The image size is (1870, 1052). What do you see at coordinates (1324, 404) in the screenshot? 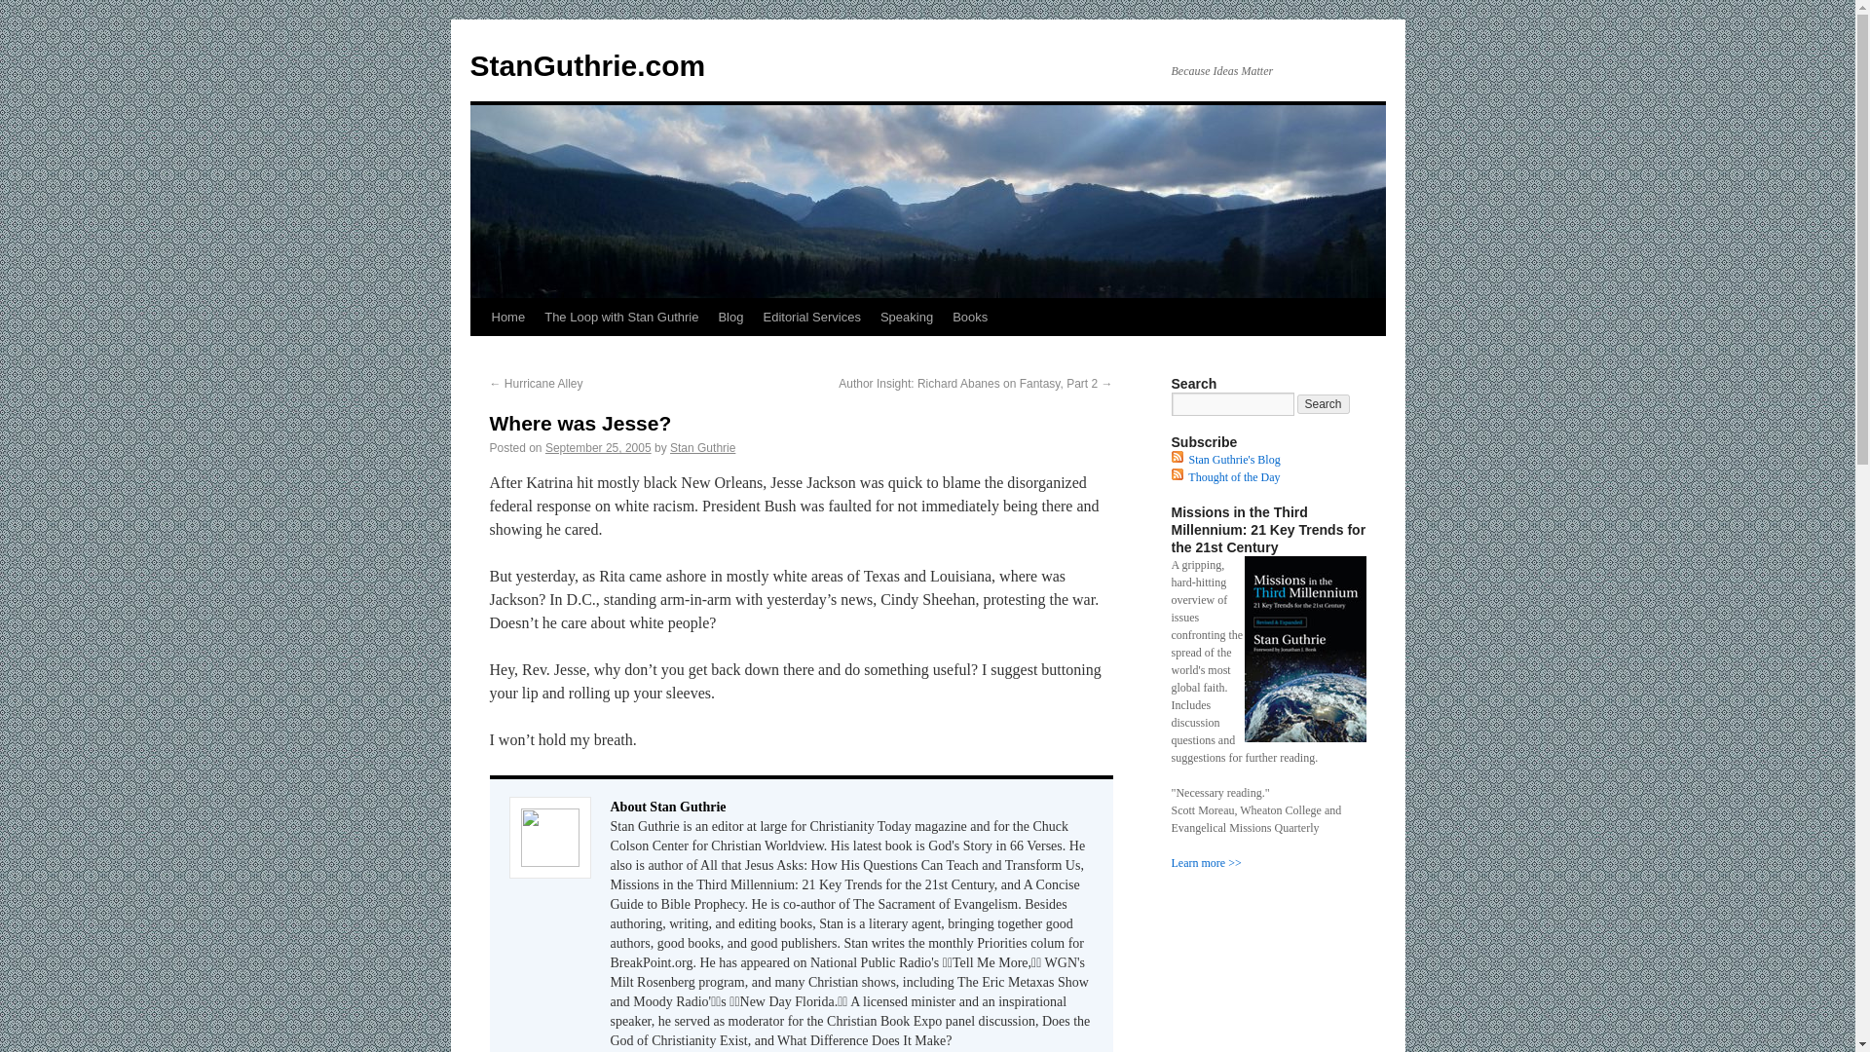
I see `Search` at bounding box center [1324, 404].